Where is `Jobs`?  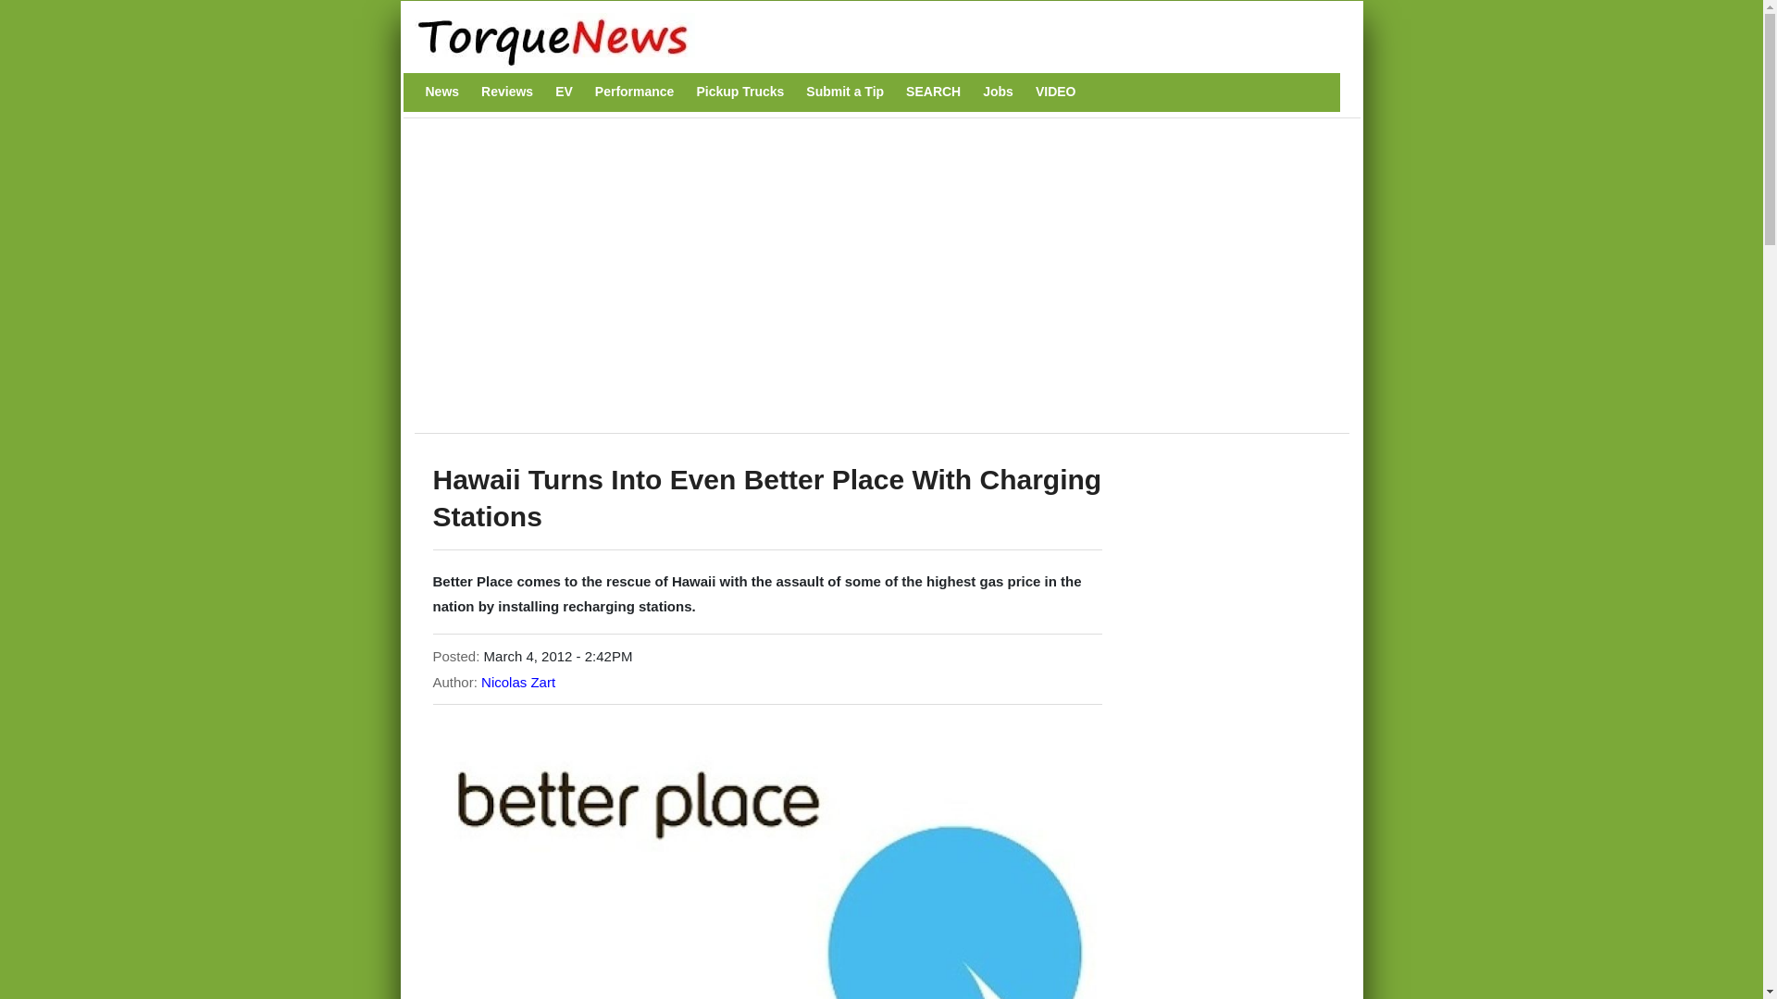
Jobs is located at coordinates (998, 92).